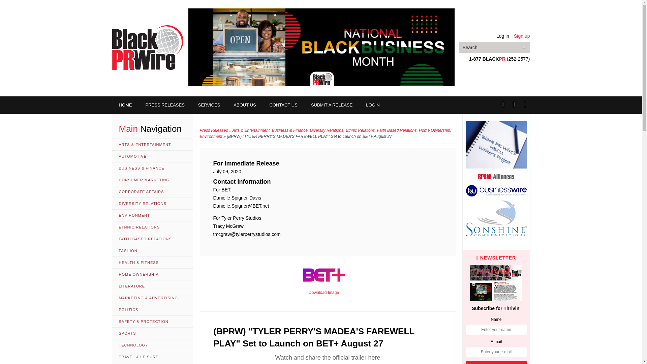  What do you see at coordinates (152, 251) in the screenshot?
I see `FASHION` at bounding box center [152, 251].